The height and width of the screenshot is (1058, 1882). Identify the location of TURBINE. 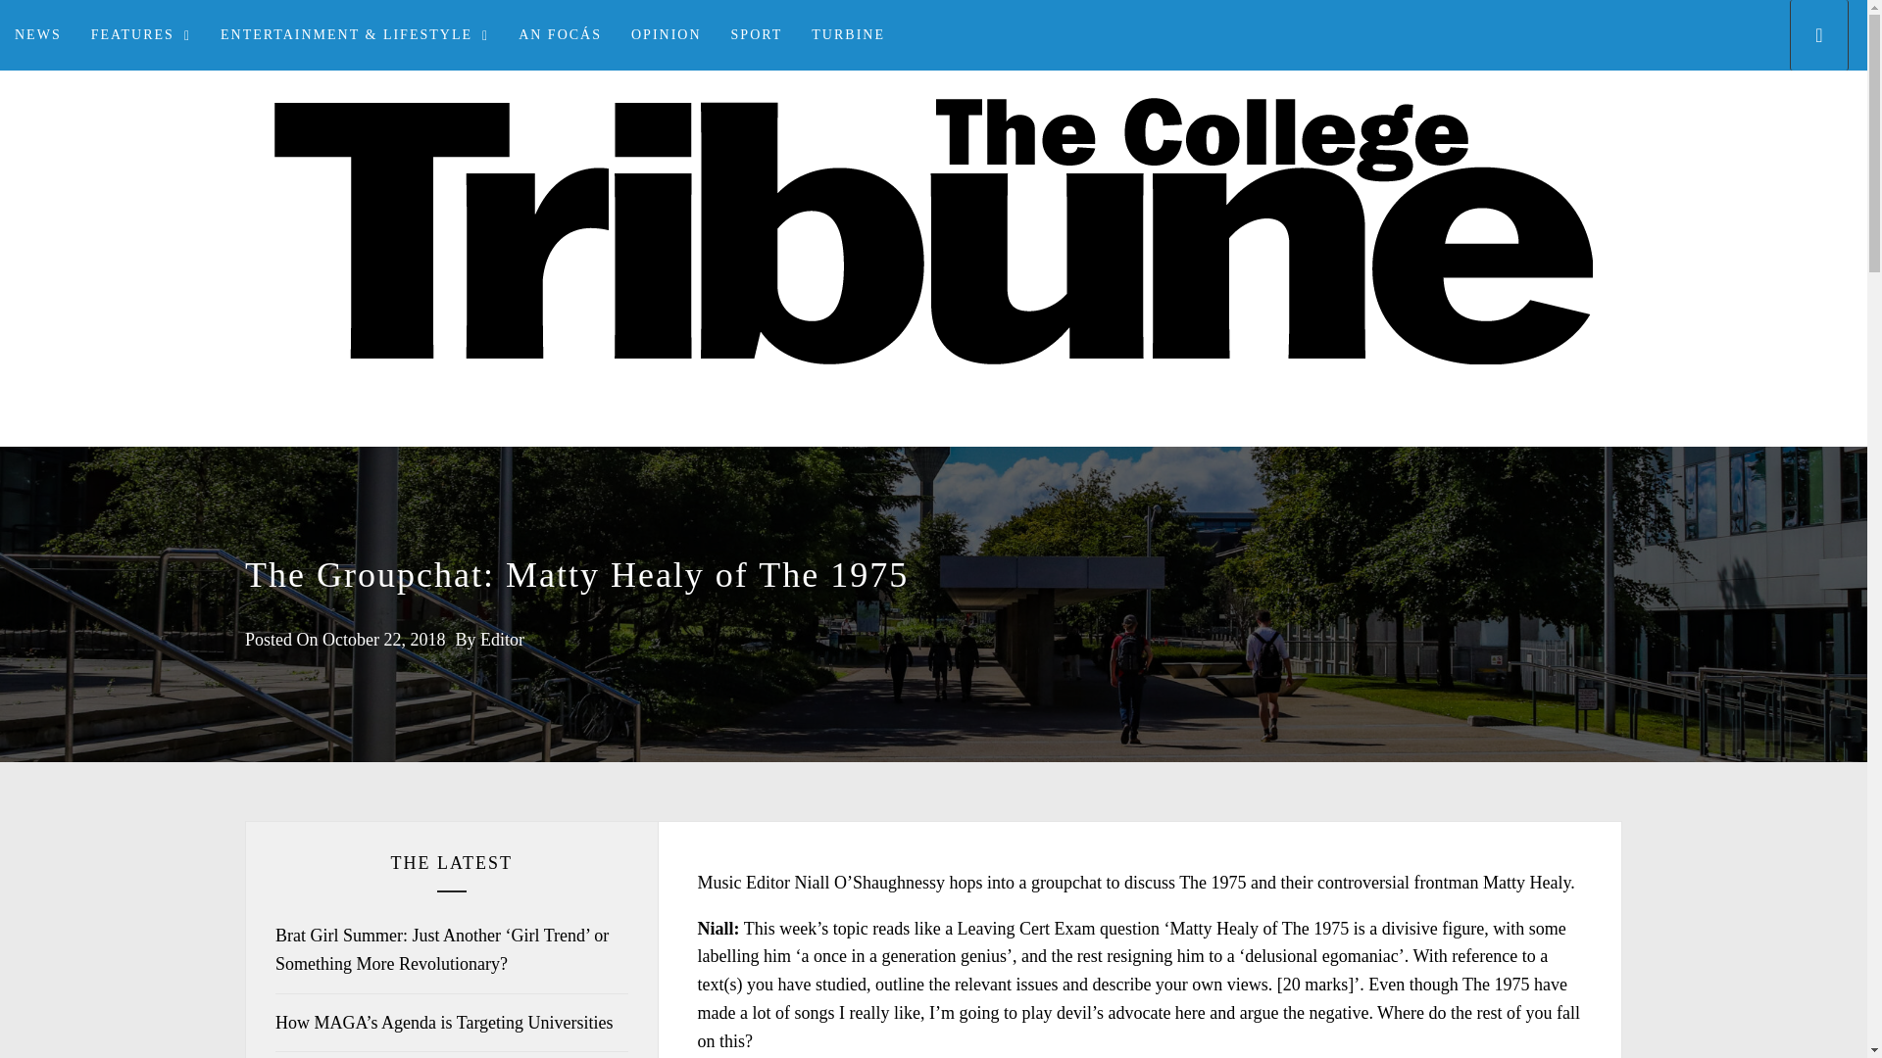
(847, 35).